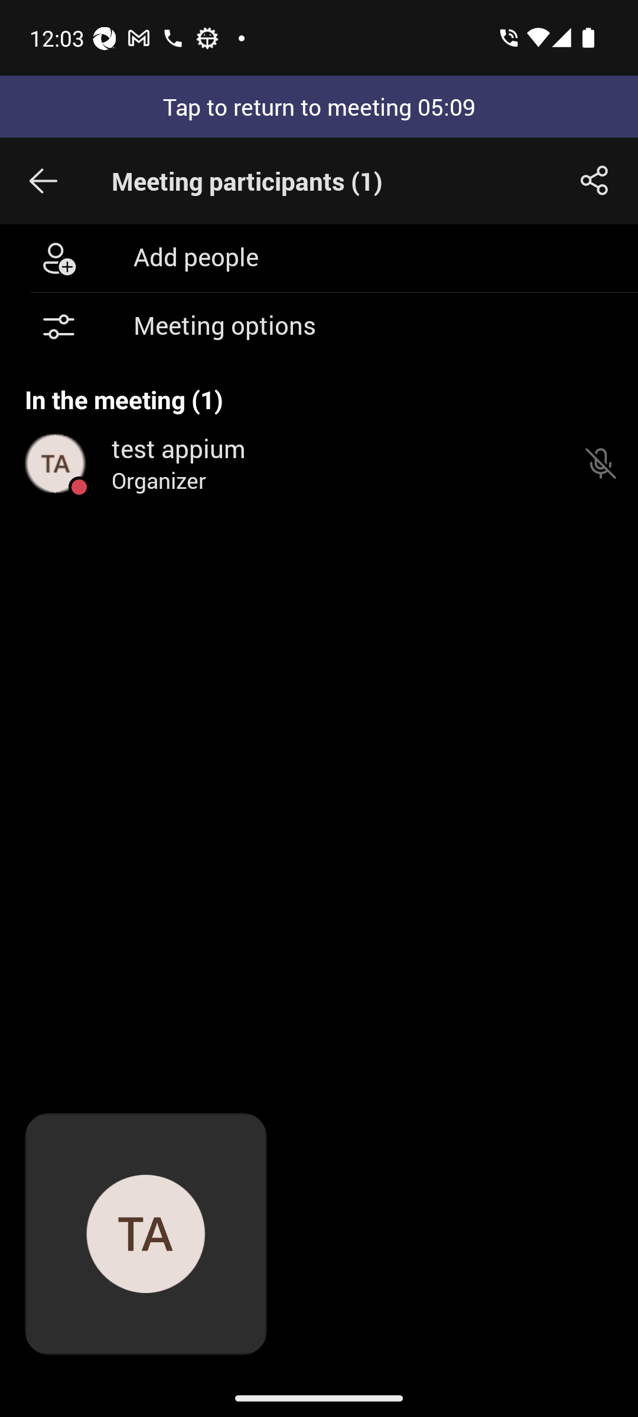 The image size is (638, 1417). What do you see at coordinates (319, 327) in the screenshot?
I see `Meeting options` at bounding box center [319, 327].